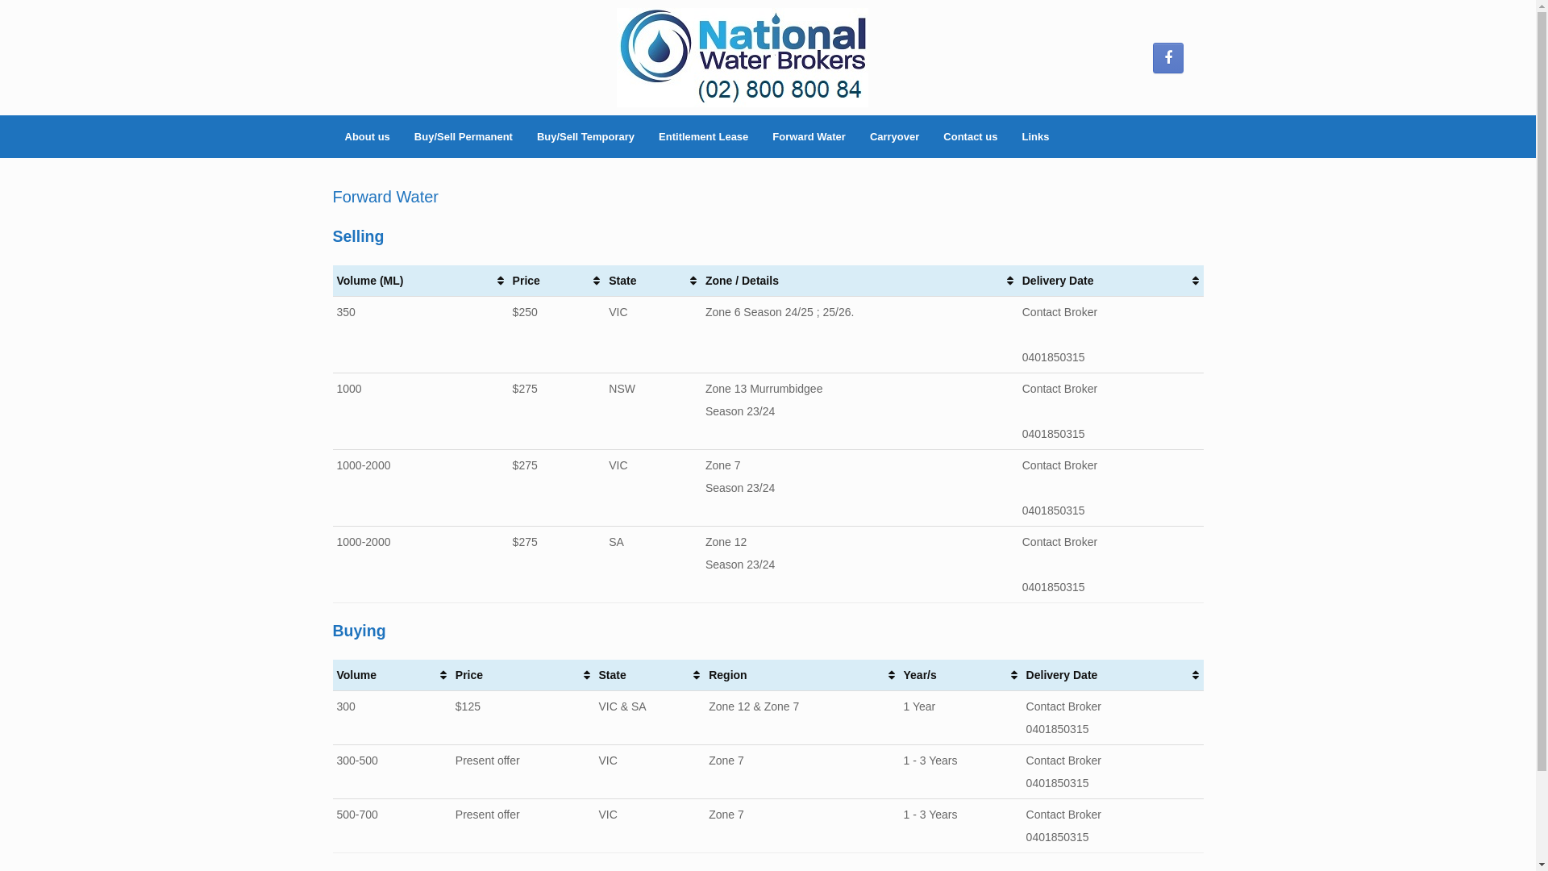  I want to click on National Water Brokers, so click(742, 58).